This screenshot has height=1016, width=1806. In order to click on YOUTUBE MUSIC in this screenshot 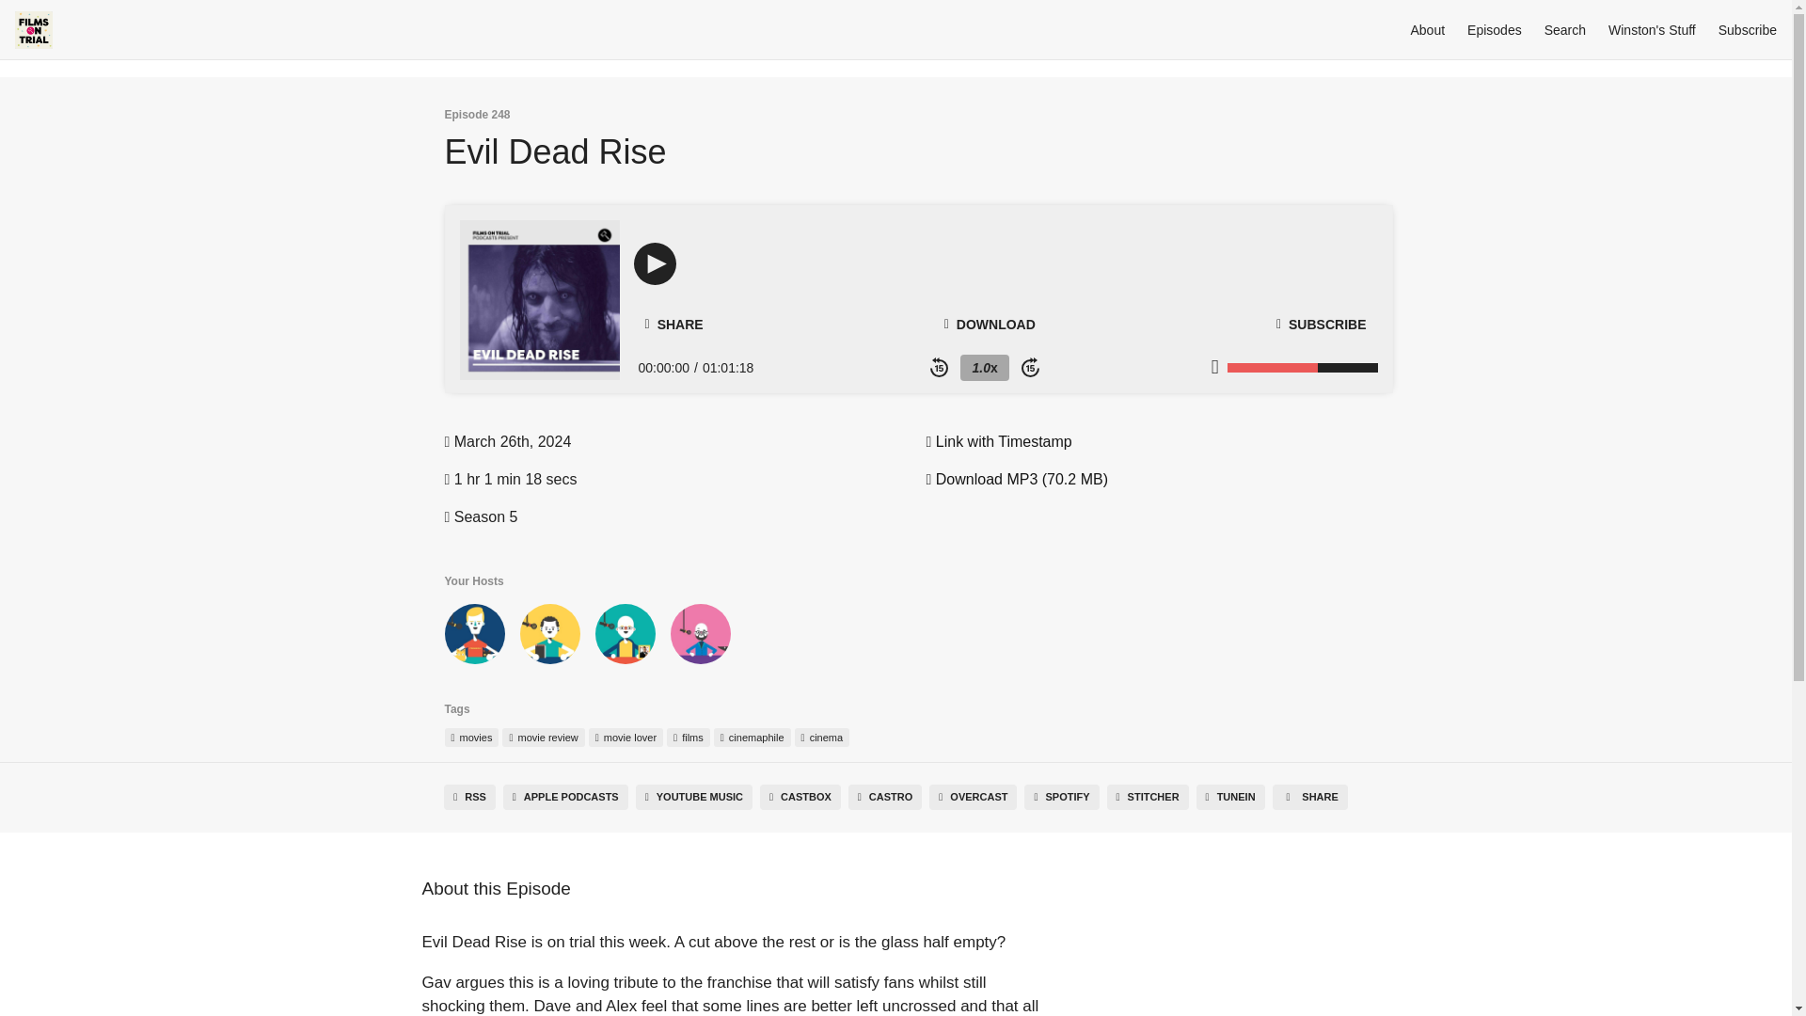, I will do `click(694, 796)`.